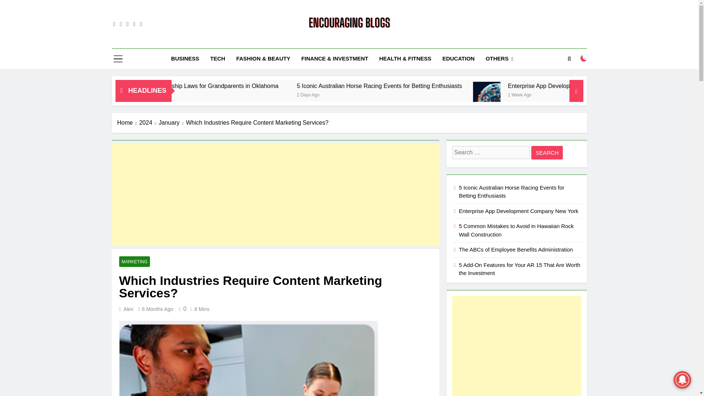  Describe the element at coordinates (193, 94) in the screenshot. I see `3 Months Ago` at that location.